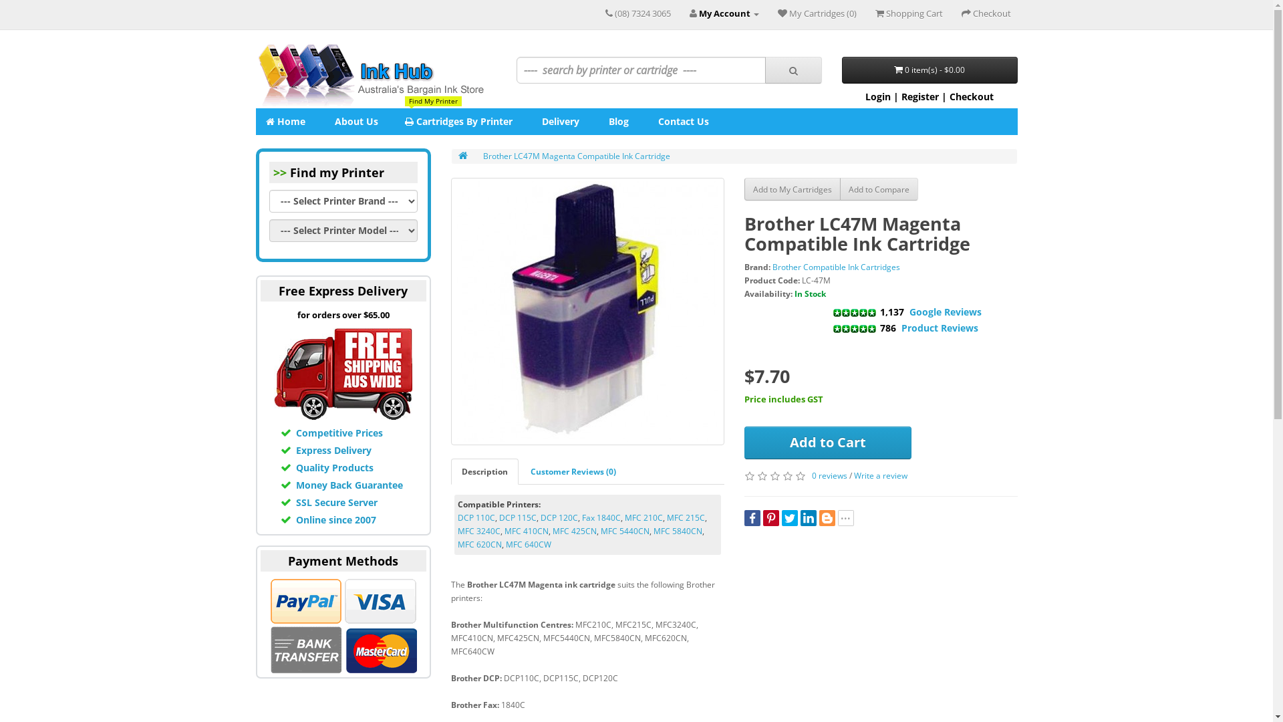 This screenshot has width=1283, height=722. I want to click on Login, so click(878, 96).